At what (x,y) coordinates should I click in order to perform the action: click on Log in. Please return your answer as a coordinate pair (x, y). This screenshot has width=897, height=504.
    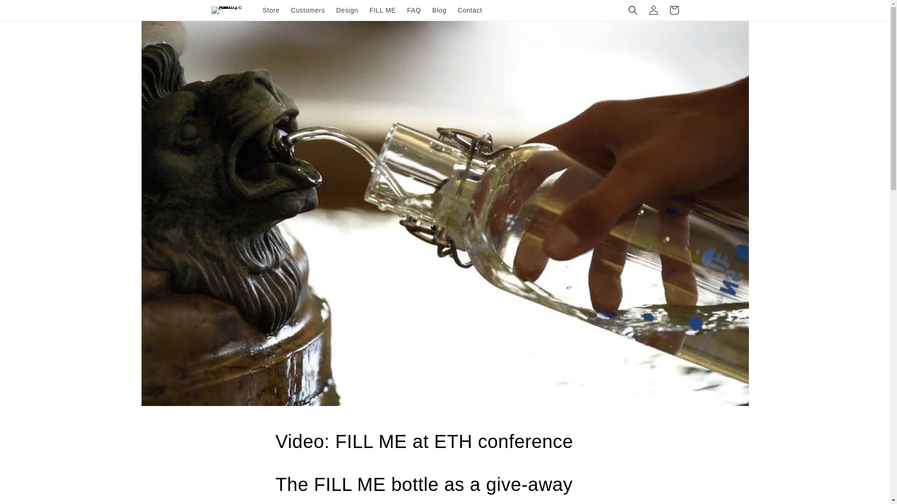
    Looking at the image, I should click on (653, 10).